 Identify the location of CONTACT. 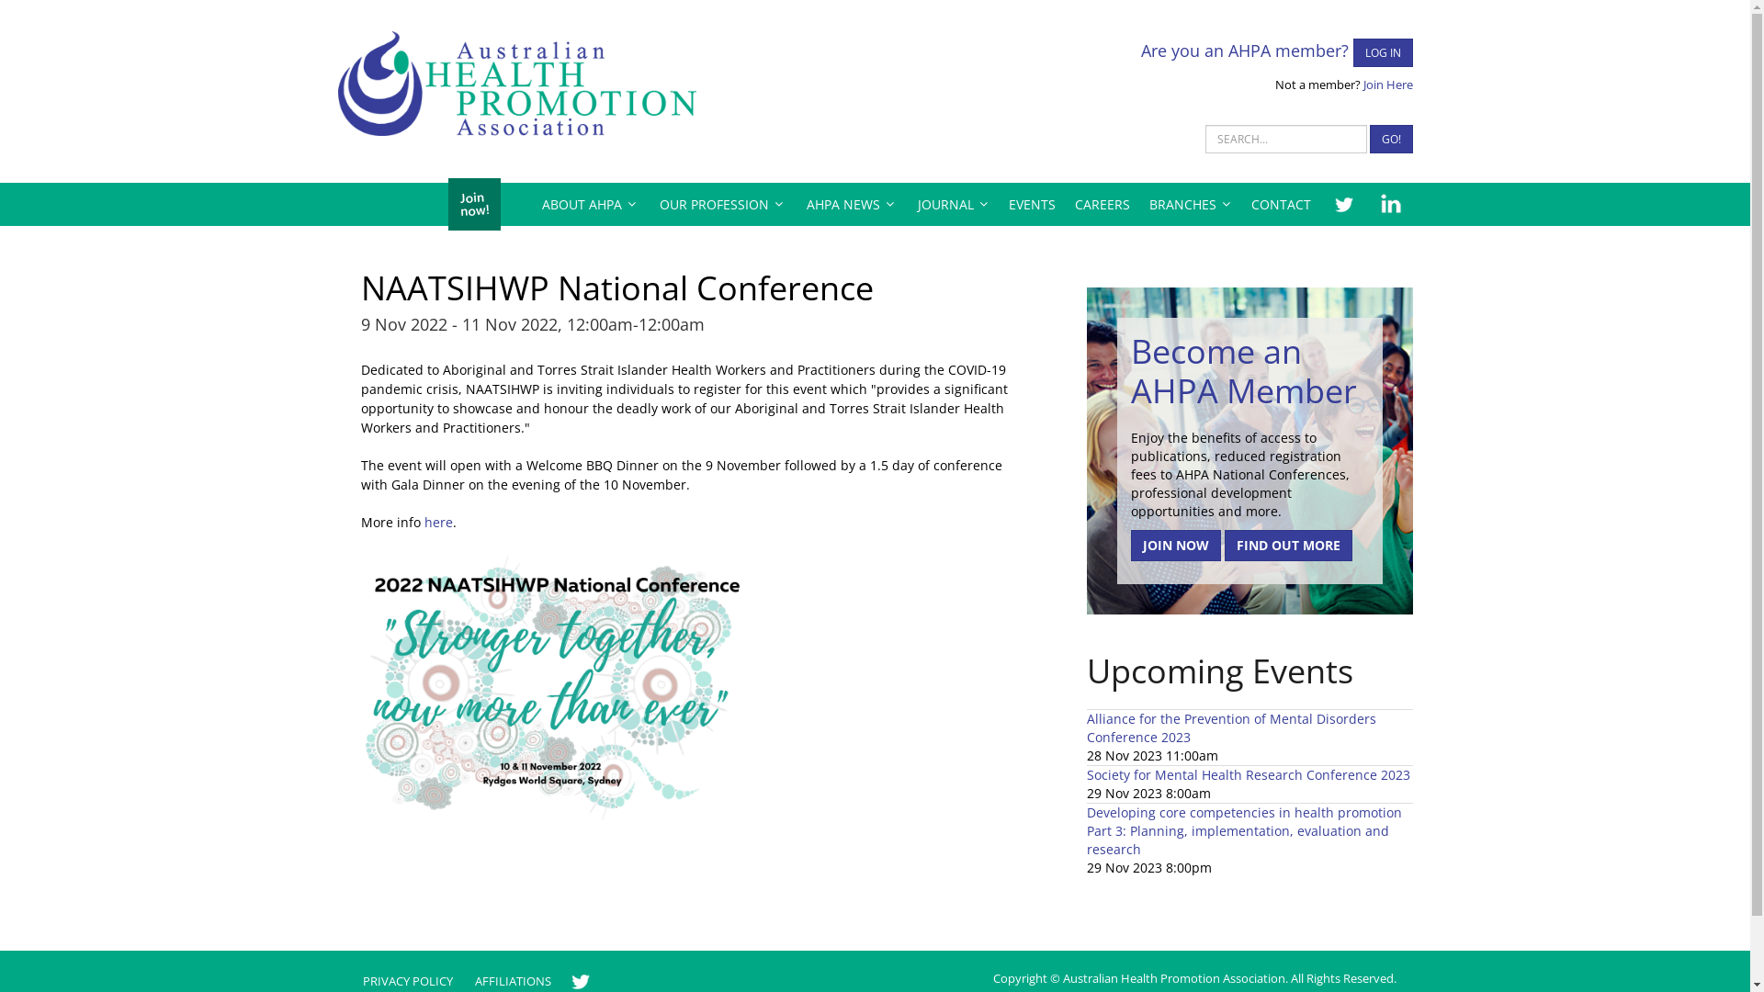
(1281, 204).